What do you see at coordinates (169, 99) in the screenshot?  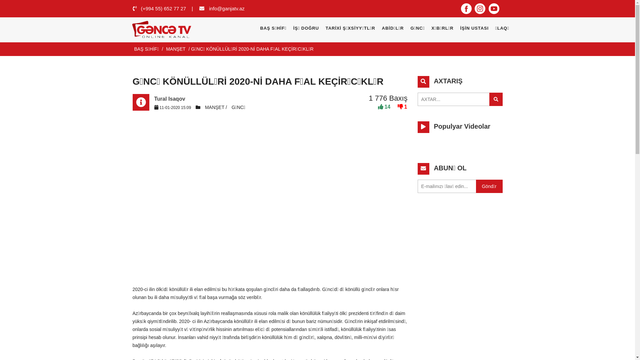 I see `Tural Isaqov` at bounding box center [169, 99].